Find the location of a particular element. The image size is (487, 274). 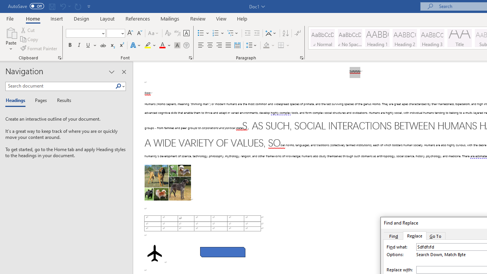

Text Effects and Typography is located at coordinates (136, 46).